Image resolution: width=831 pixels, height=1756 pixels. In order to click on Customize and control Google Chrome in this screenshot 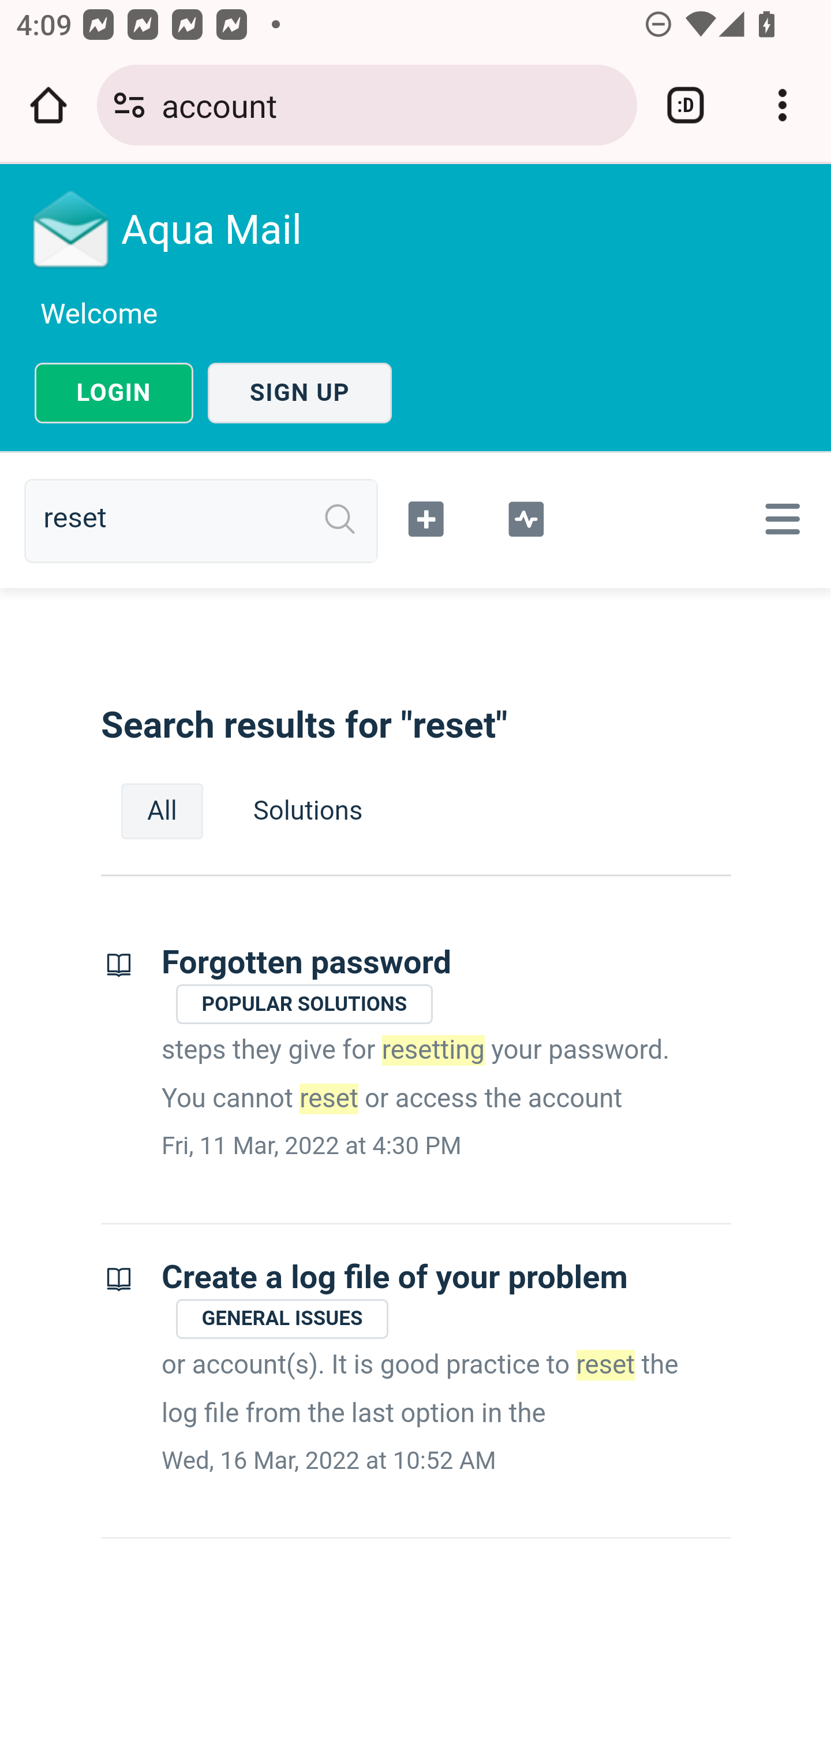, I will do `click(783, 105)`.